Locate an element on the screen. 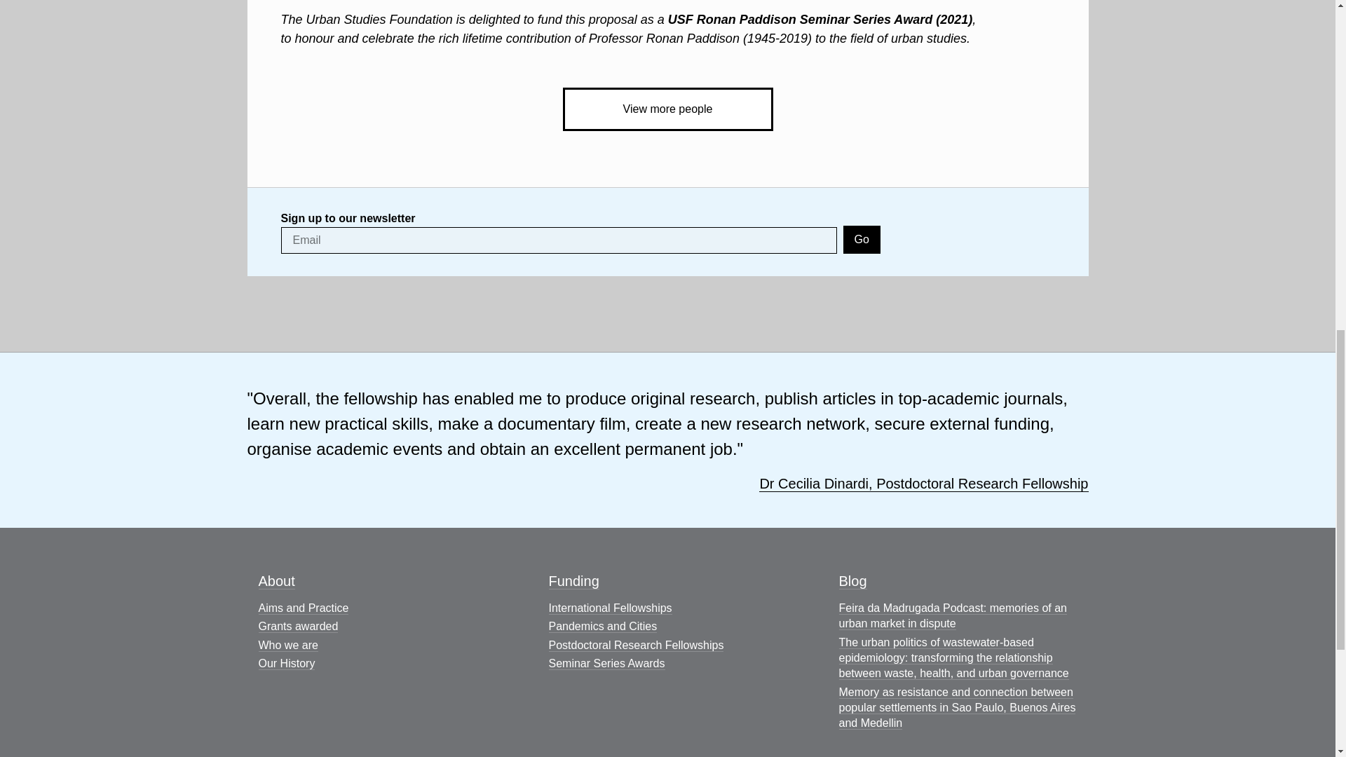 The height and width of the screenshot is (757, 1346). Postdoctoral Research Fellowships is located at coordinates (635, 645).